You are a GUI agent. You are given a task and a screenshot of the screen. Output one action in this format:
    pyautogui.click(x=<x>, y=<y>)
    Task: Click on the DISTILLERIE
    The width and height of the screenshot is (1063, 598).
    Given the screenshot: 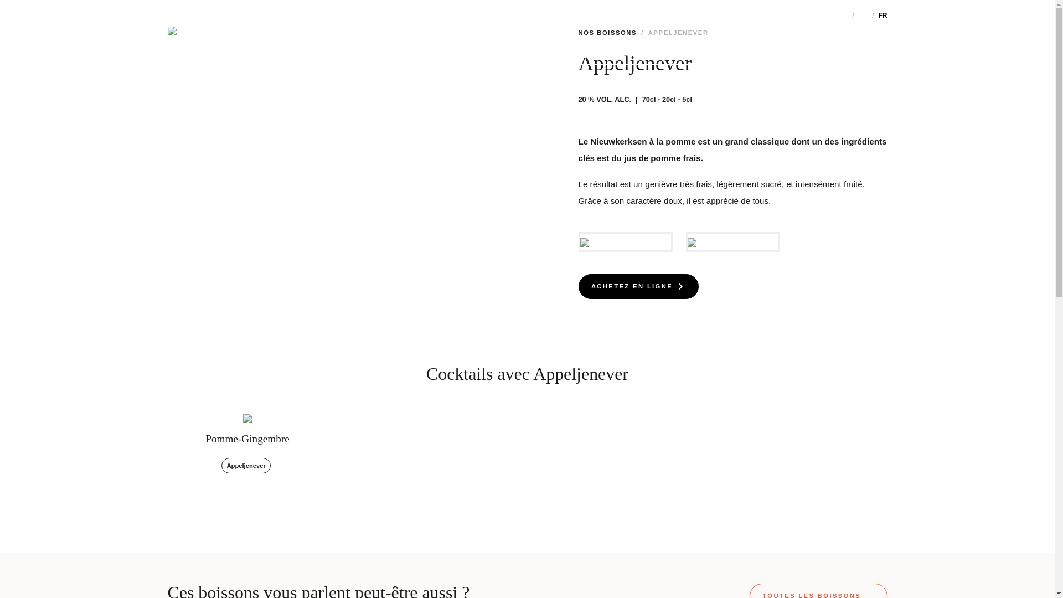 What is the action you would take?
    pyautogui.click(x=270, y=50)
    